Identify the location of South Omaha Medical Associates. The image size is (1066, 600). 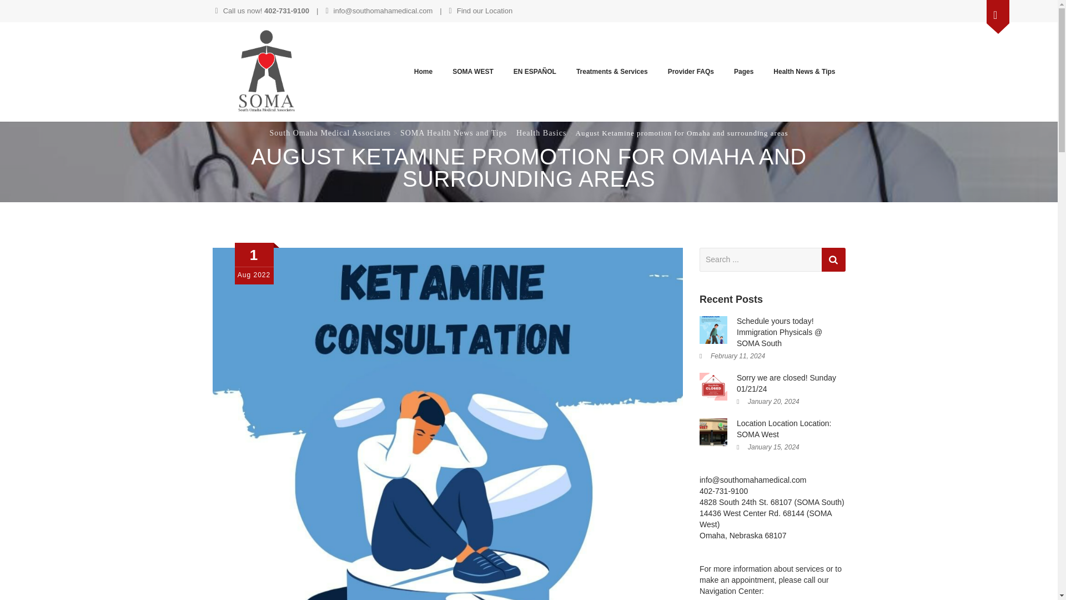
(330, 133).